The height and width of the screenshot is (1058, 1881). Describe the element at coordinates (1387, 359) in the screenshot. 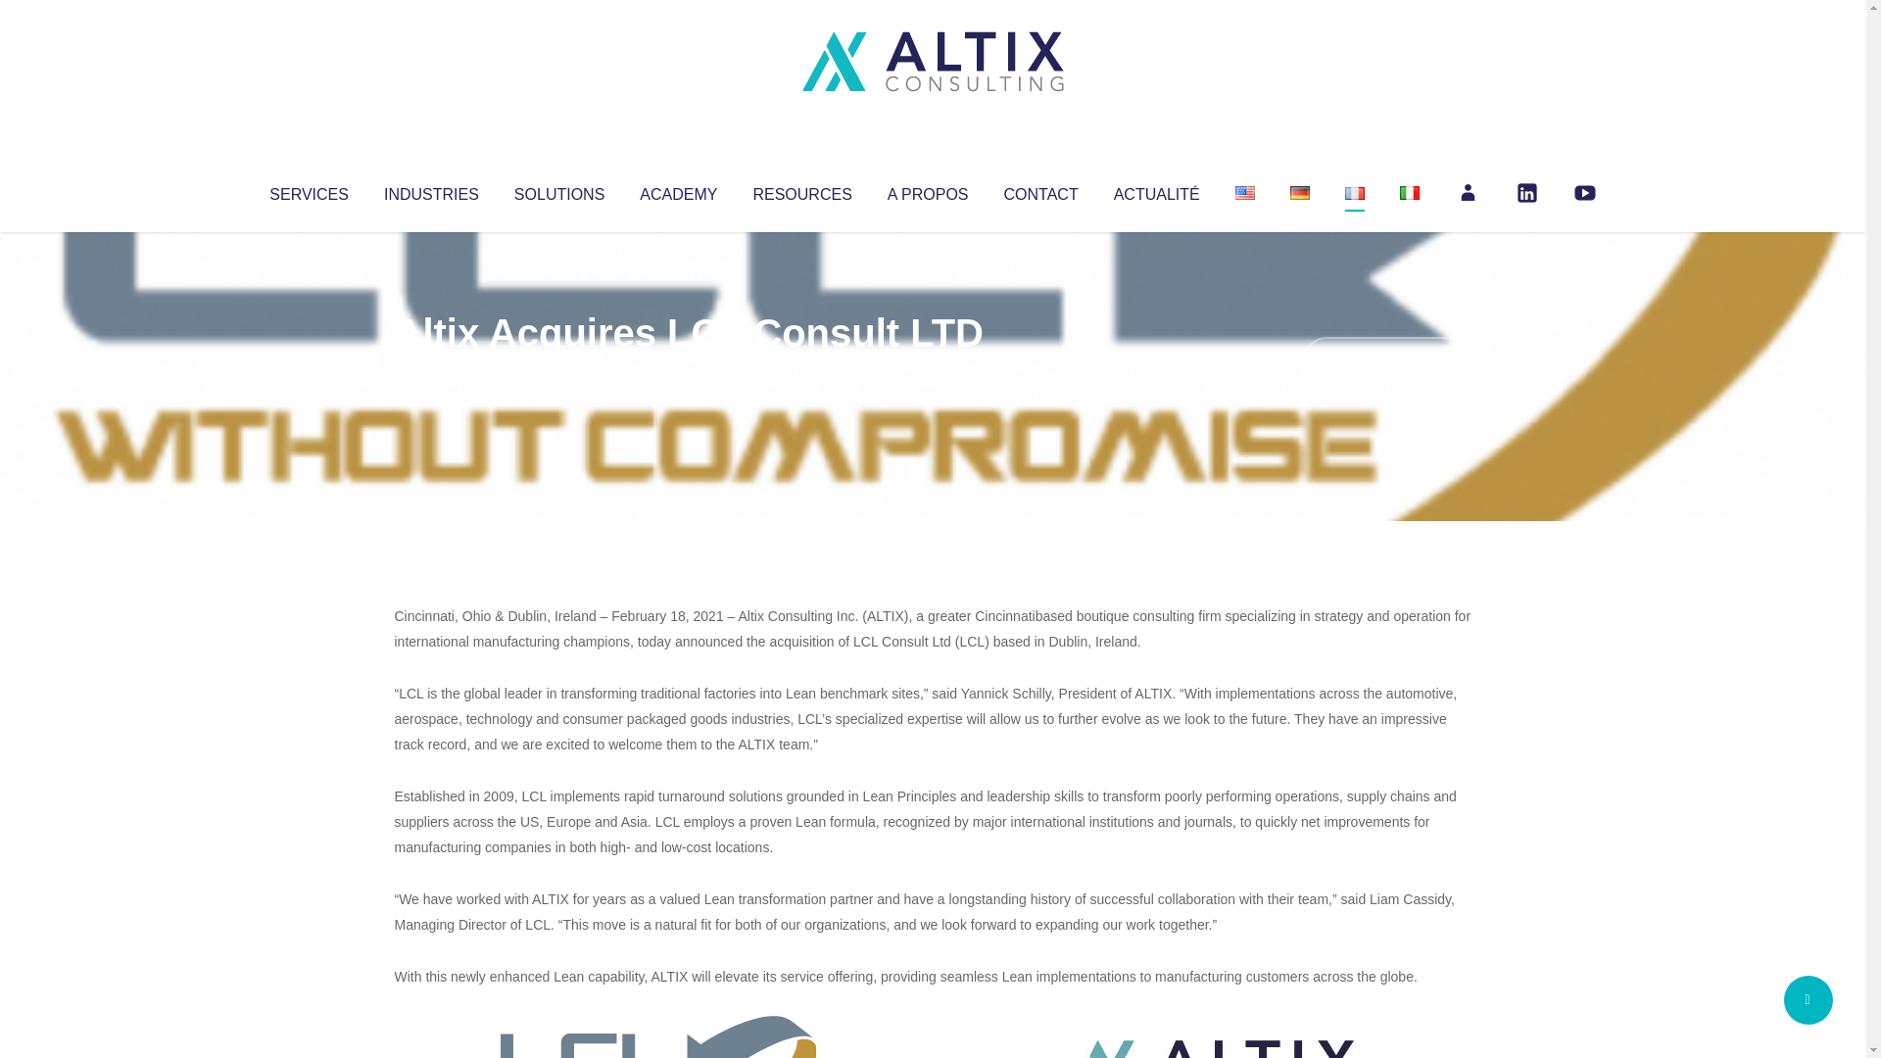

I see `No Comments` at that location.